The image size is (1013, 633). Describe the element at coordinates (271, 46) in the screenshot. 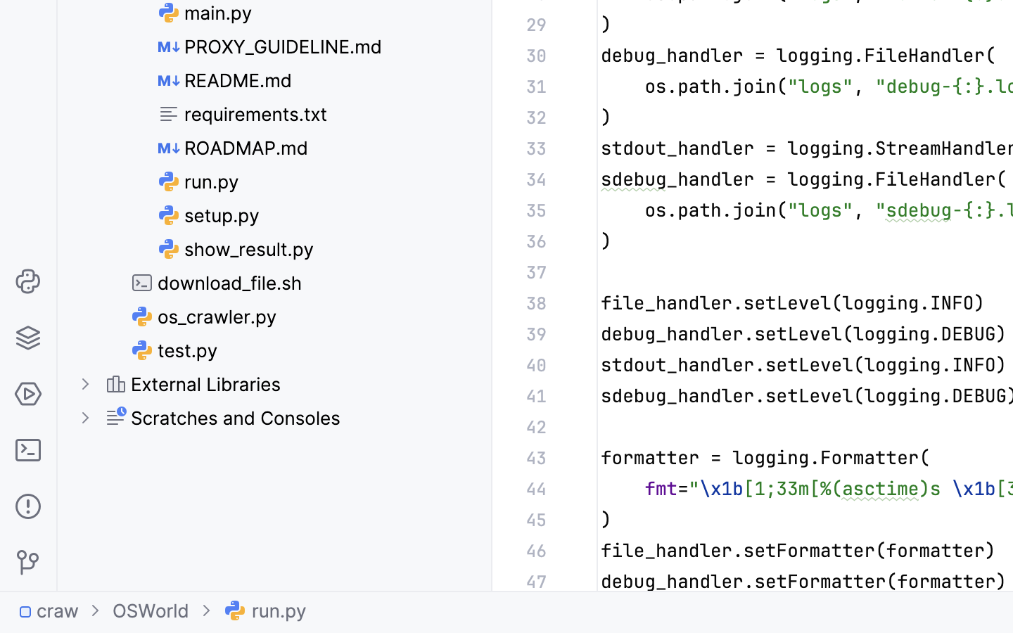

I see `PROXY_GUIDELINE.md` at that location.